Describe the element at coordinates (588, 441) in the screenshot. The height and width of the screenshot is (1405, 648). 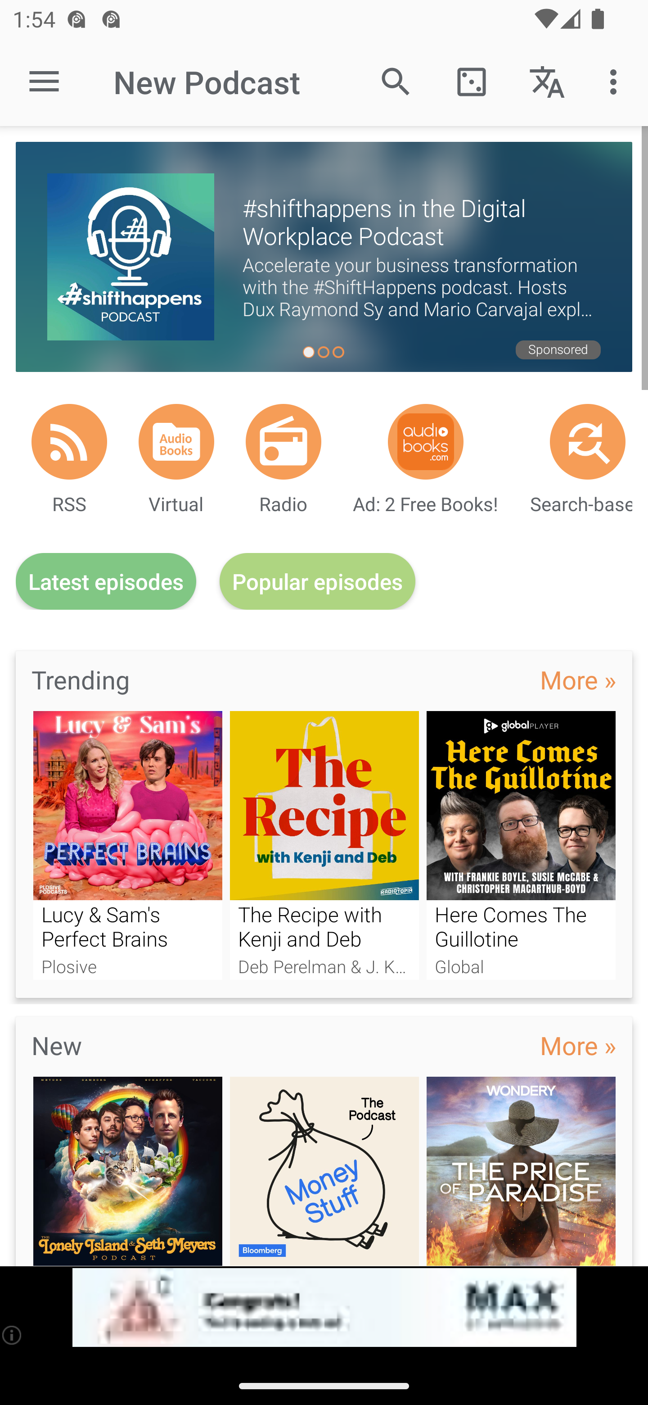
I see `Search-based` at that location.